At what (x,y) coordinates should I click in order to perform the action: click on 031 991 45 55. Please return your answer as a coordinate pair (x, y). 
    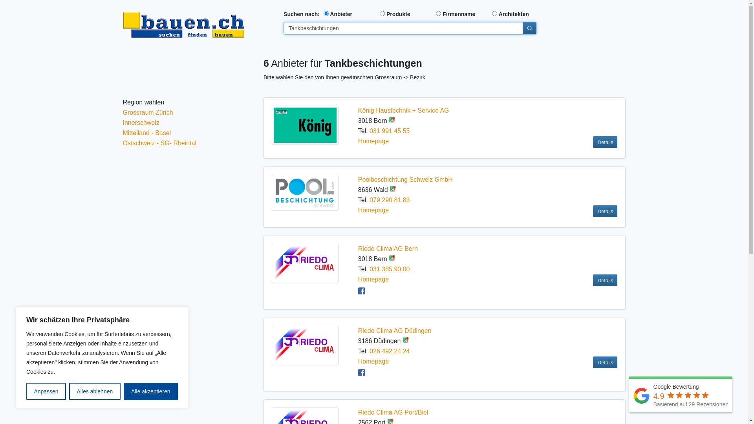
    Looking at the image, I should click on (390, 131).